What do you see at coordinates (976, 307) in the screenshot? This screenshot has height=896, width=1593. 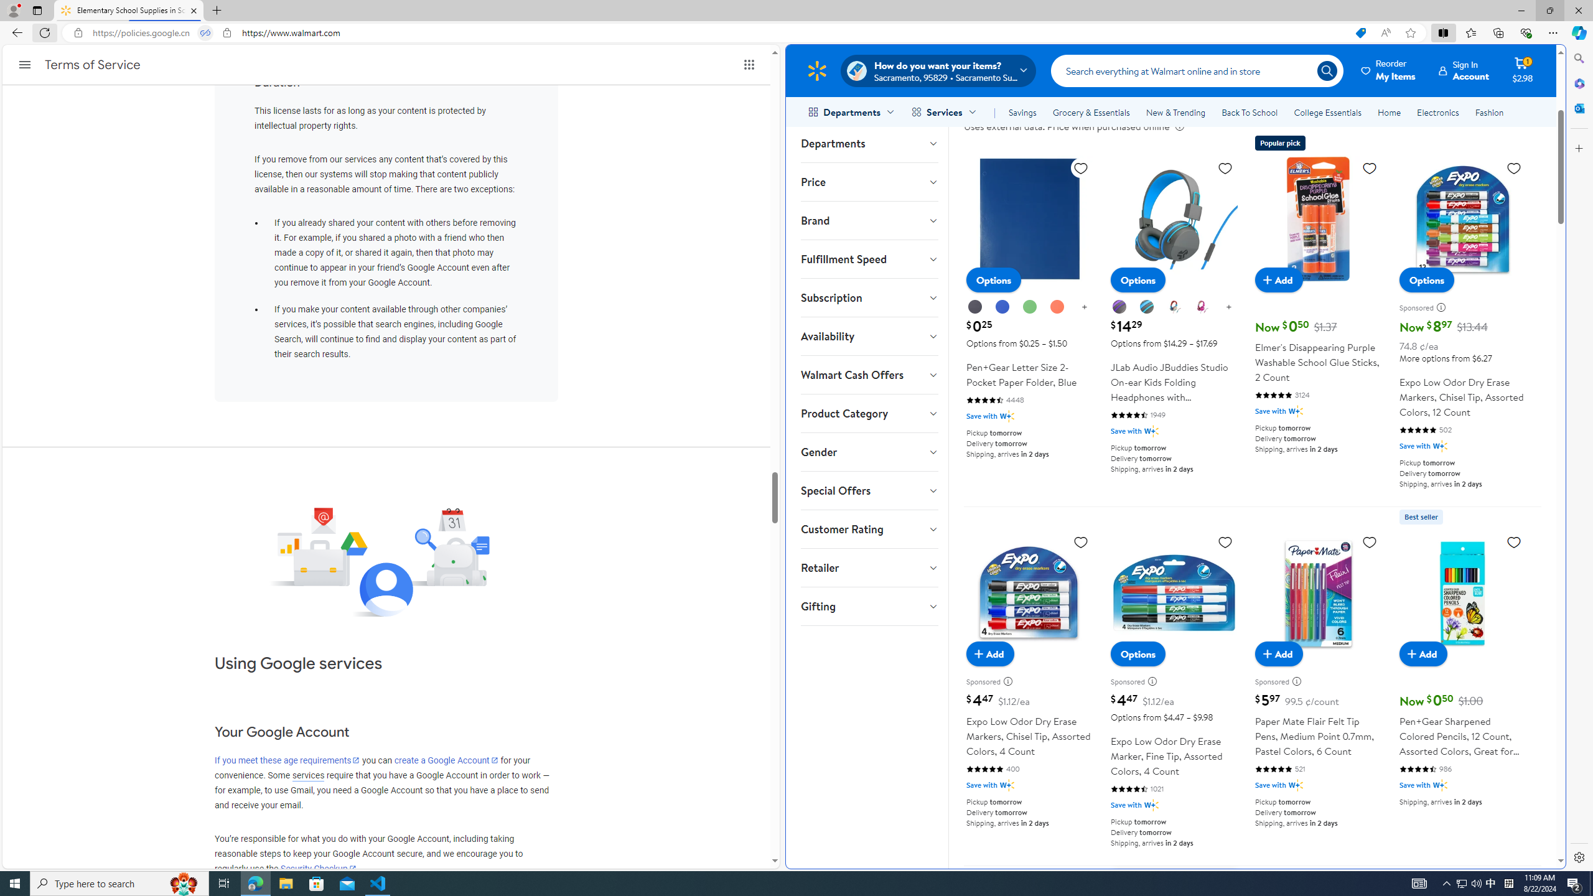 I see `Black` at bounding box center [976, 307].